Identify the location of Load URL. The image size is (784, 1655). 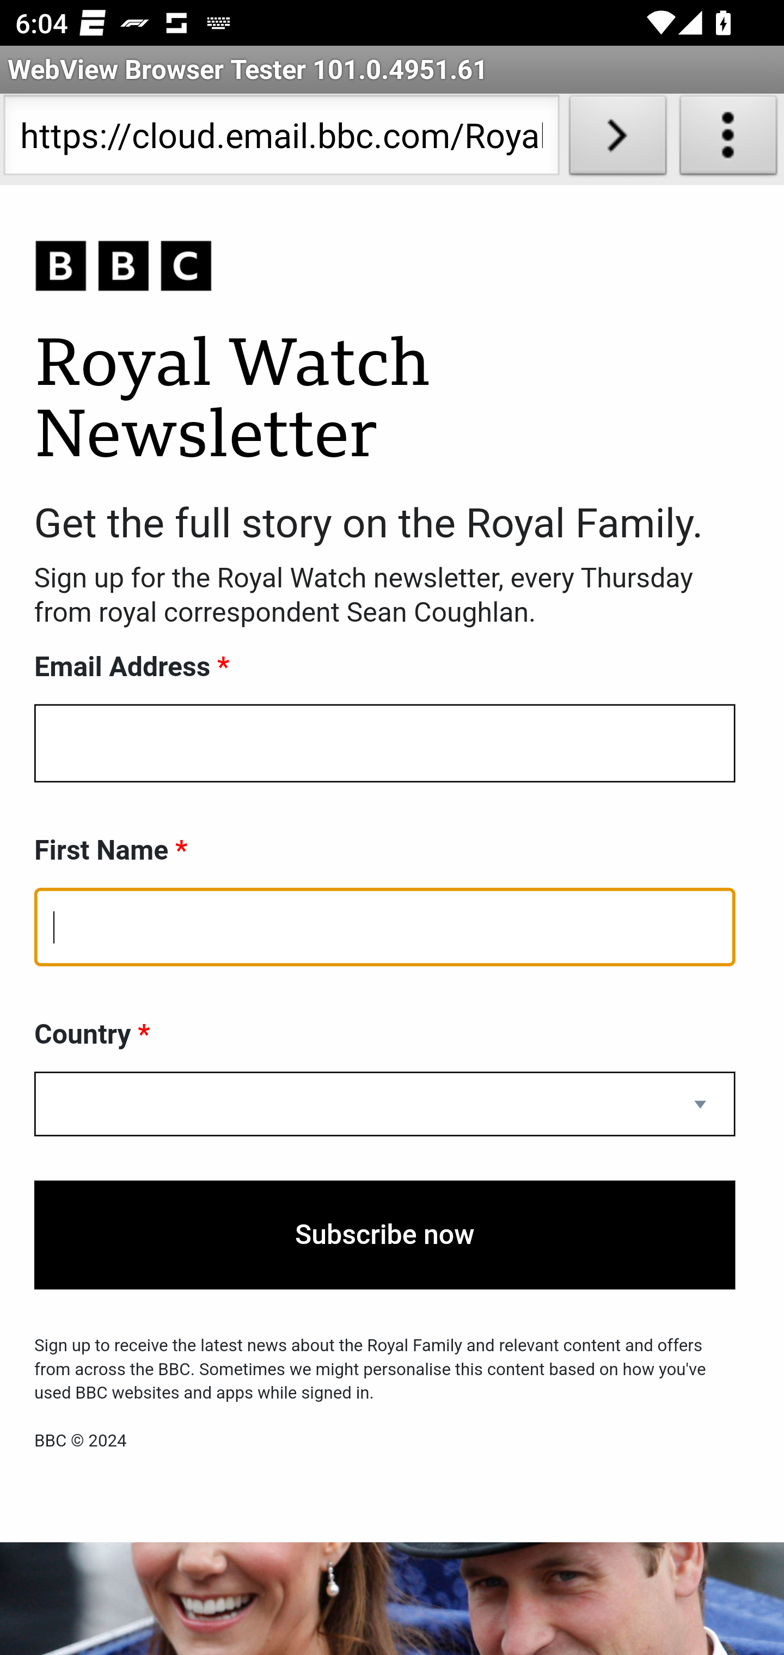
(617, 139).